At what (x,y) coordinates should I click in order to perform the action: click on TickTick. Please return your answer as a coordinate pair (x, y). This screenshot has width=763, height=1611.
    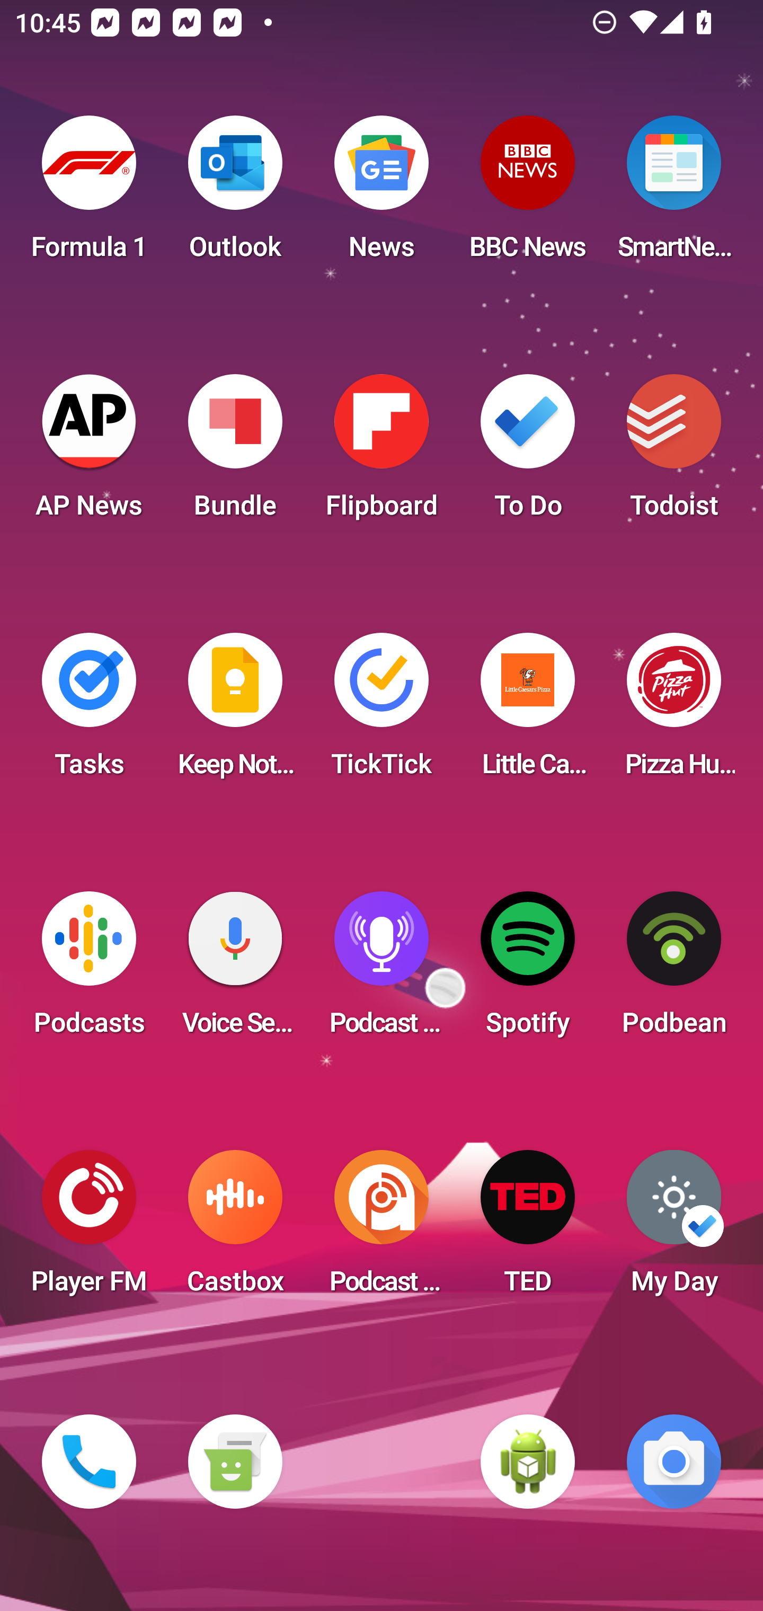
    Looking at the image, I should click on (381, 711).